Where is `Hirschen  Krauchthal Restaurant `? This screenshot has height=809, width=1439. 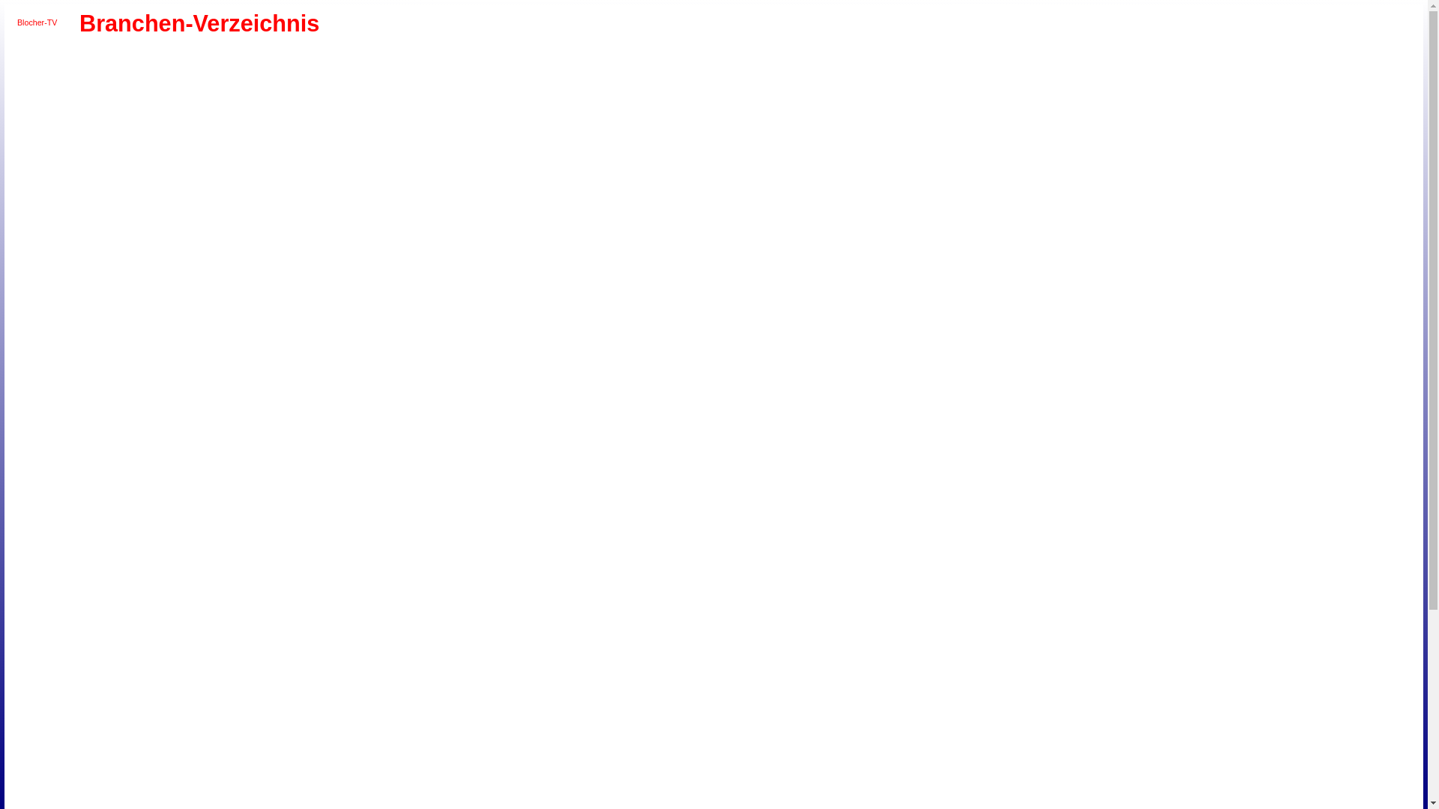 Hirschen  Krauchthal Restaurant  is located at coordinates (314, 611).